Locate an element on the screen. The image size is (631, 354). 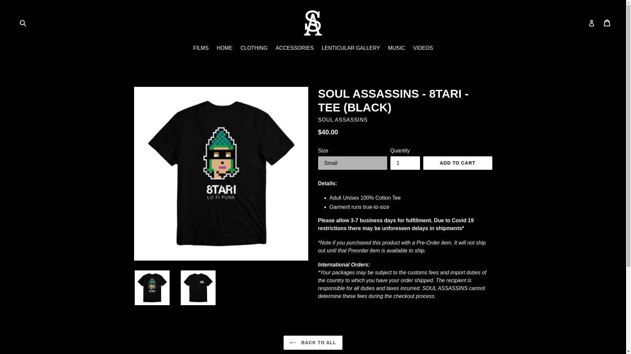
MUSIC is located at coordinates (396, 49).